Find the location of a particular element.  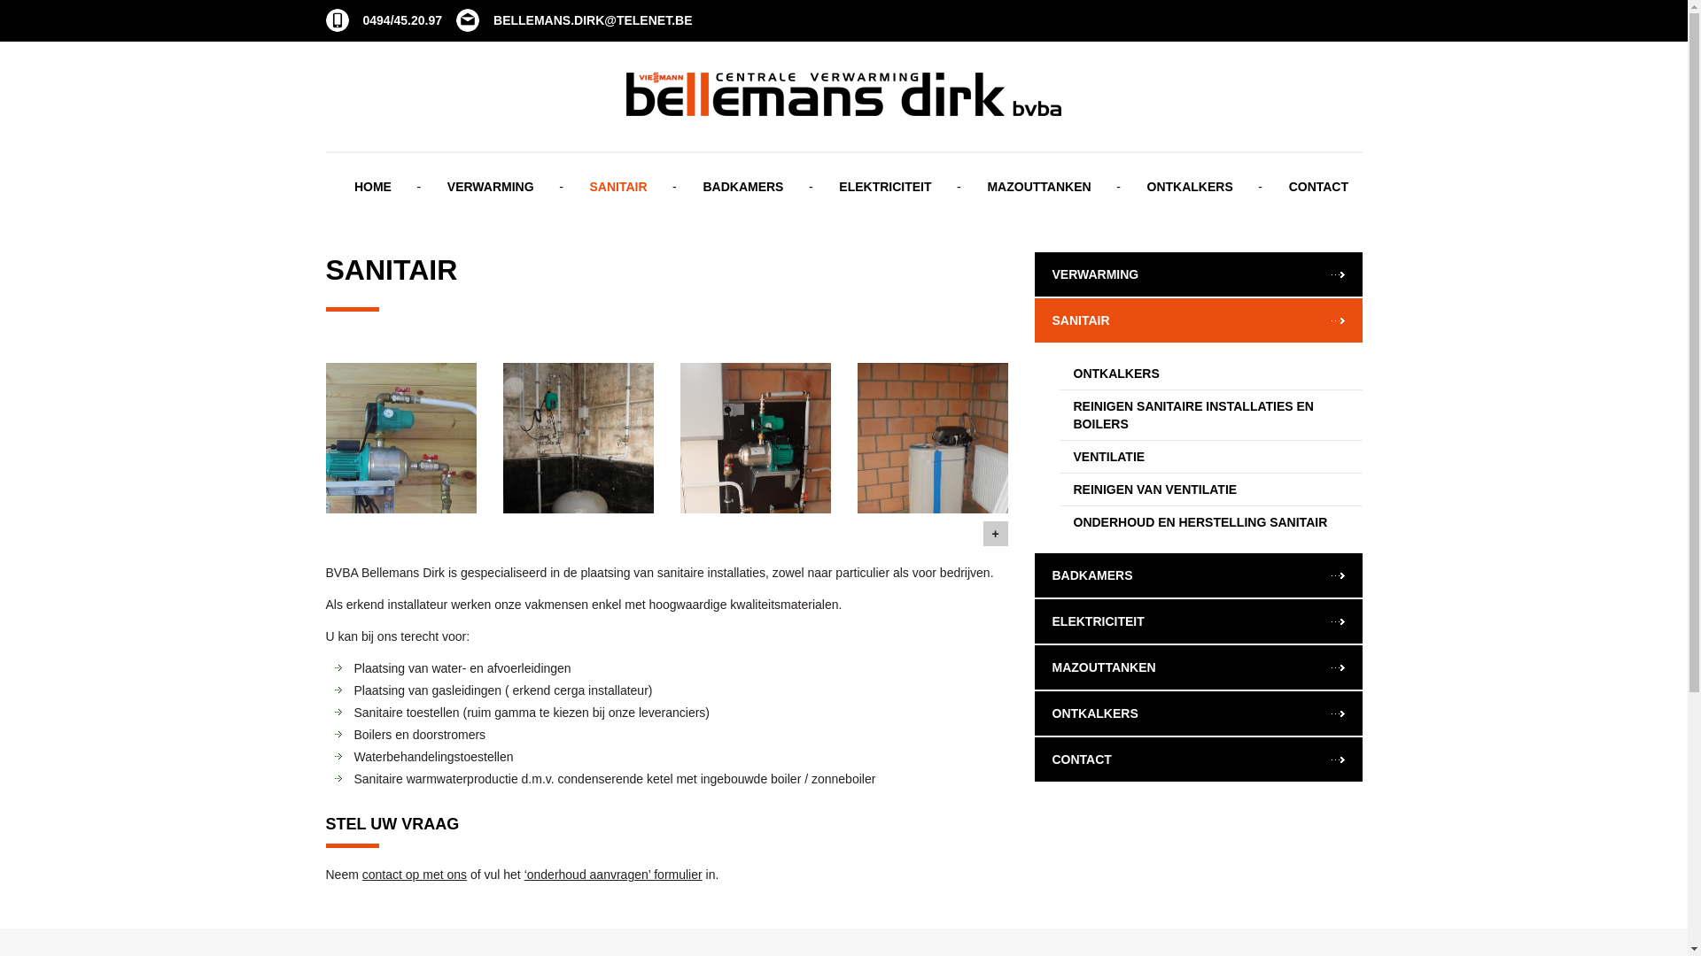

VERWARMING is located at coordinates (491, 195).